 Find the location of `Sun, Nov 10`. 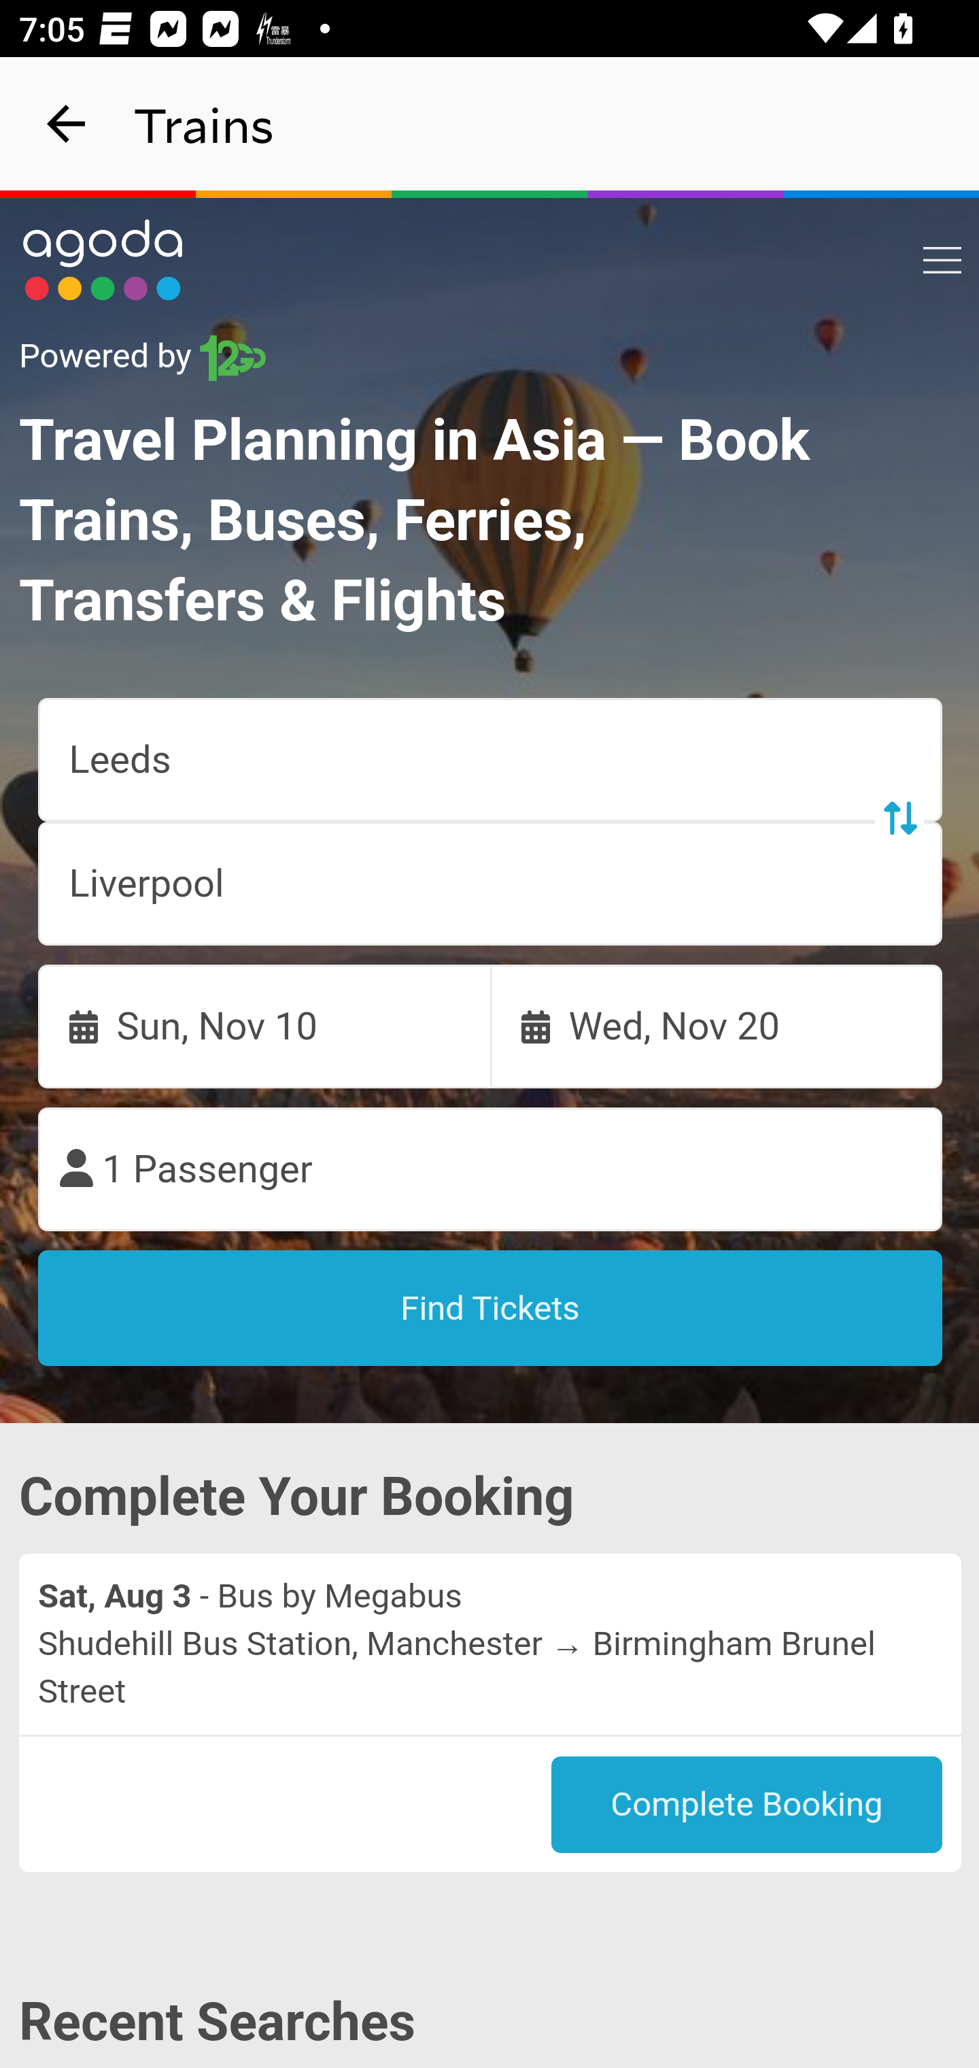

Sun, Nov 10 is located at coordinates (265, 1027).